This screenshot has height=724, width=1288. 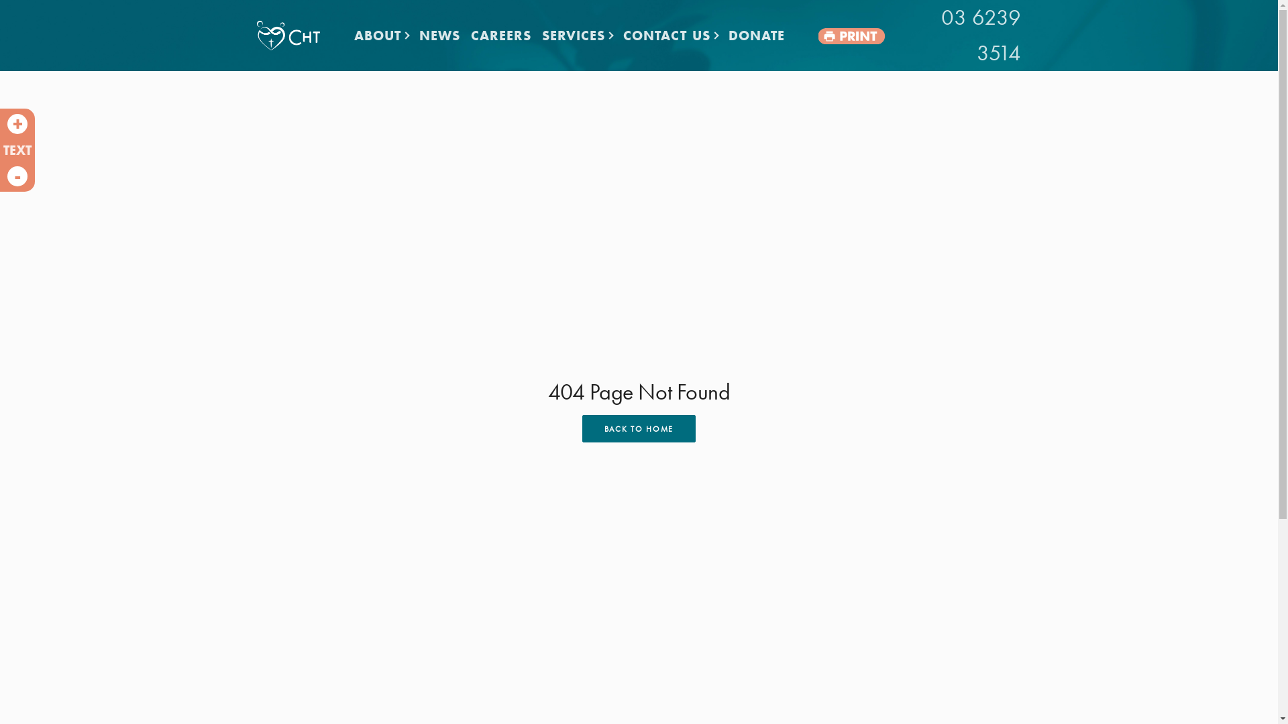 What do you see at coordinates (381, 36) in the screenshot?
I see `ABOUT` at bounding box center [381, 36].